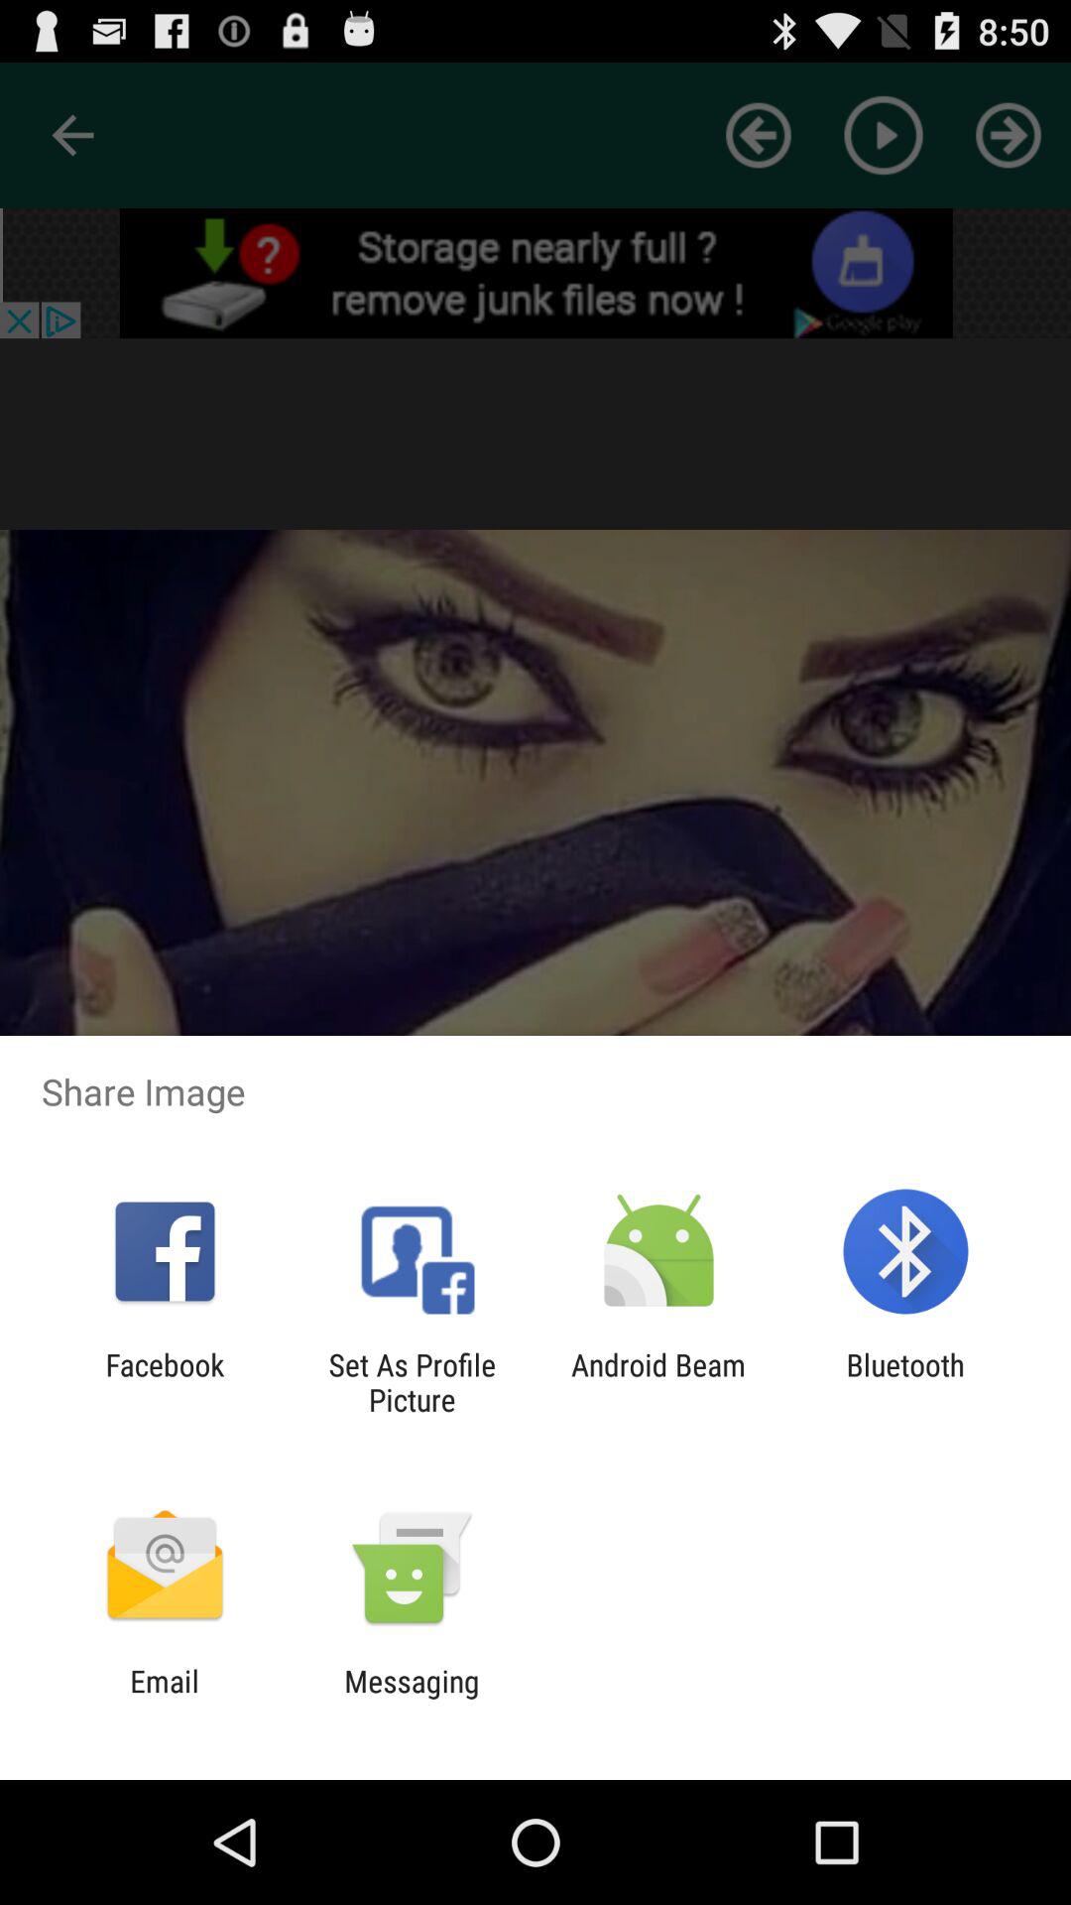 Image resolution: width=1071 pixels, height=1905 pixels. What do you see at coordinates (165, 1382) in the screenshot?
I see `open facebook` at bounding box center [165, 1382].